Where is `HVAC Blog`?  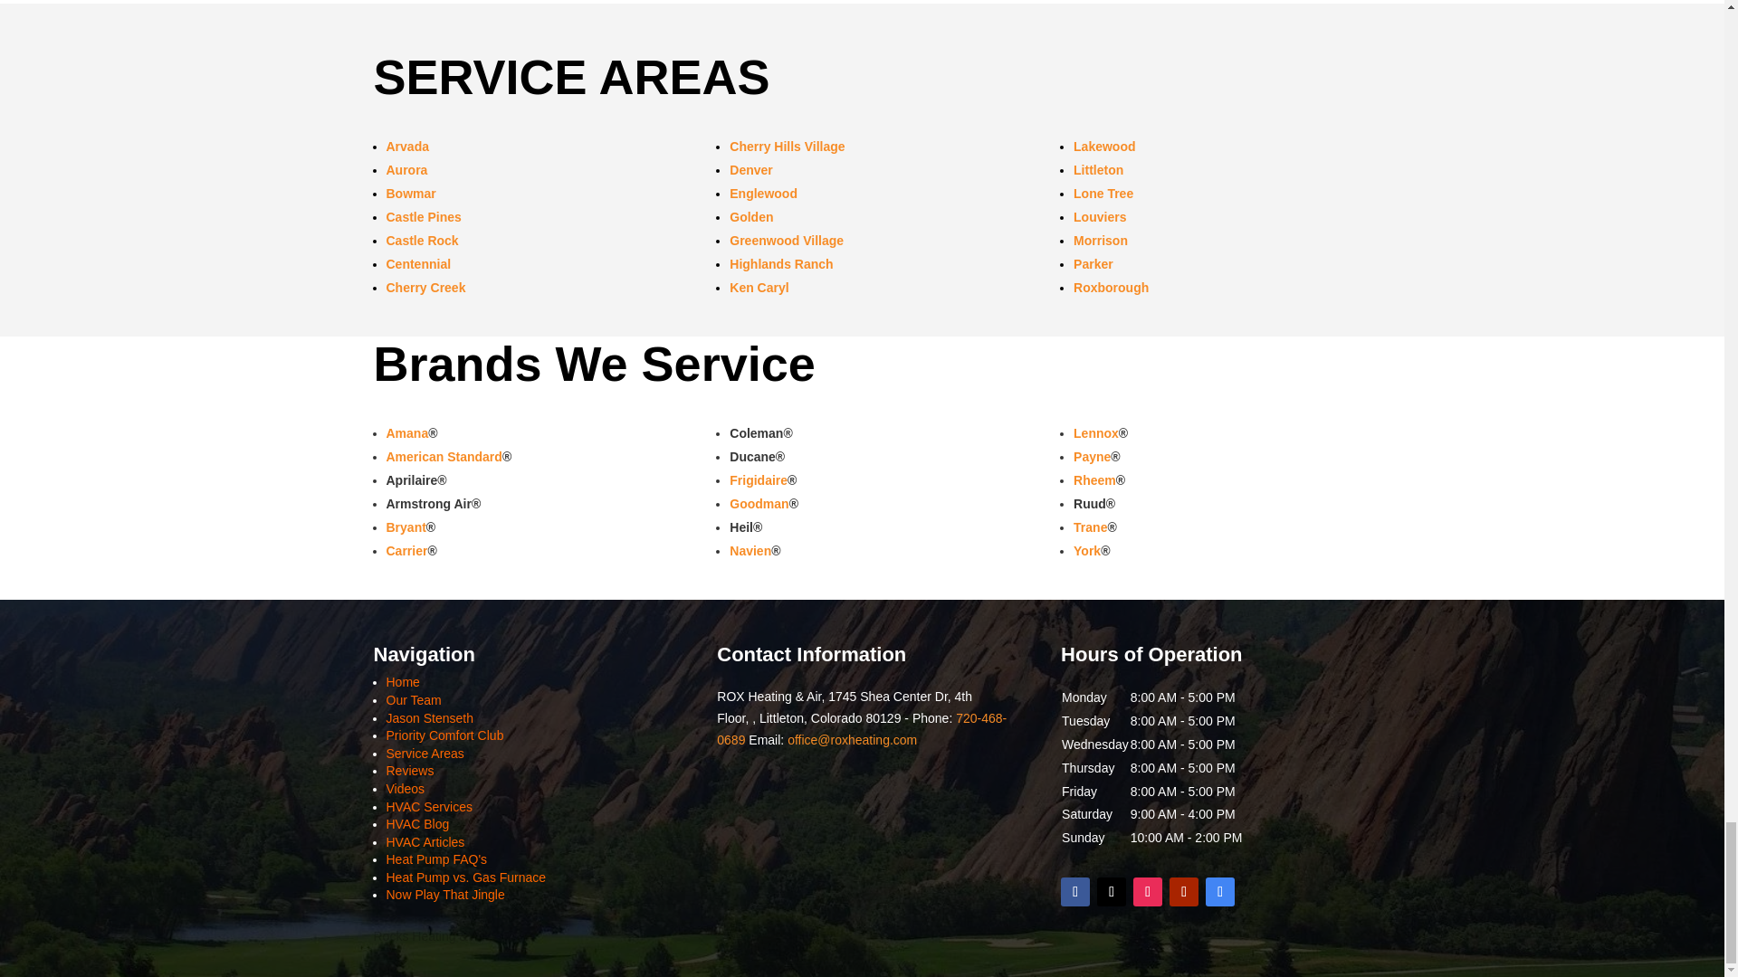
HVAC Blog is located at coordinates (416, 823).